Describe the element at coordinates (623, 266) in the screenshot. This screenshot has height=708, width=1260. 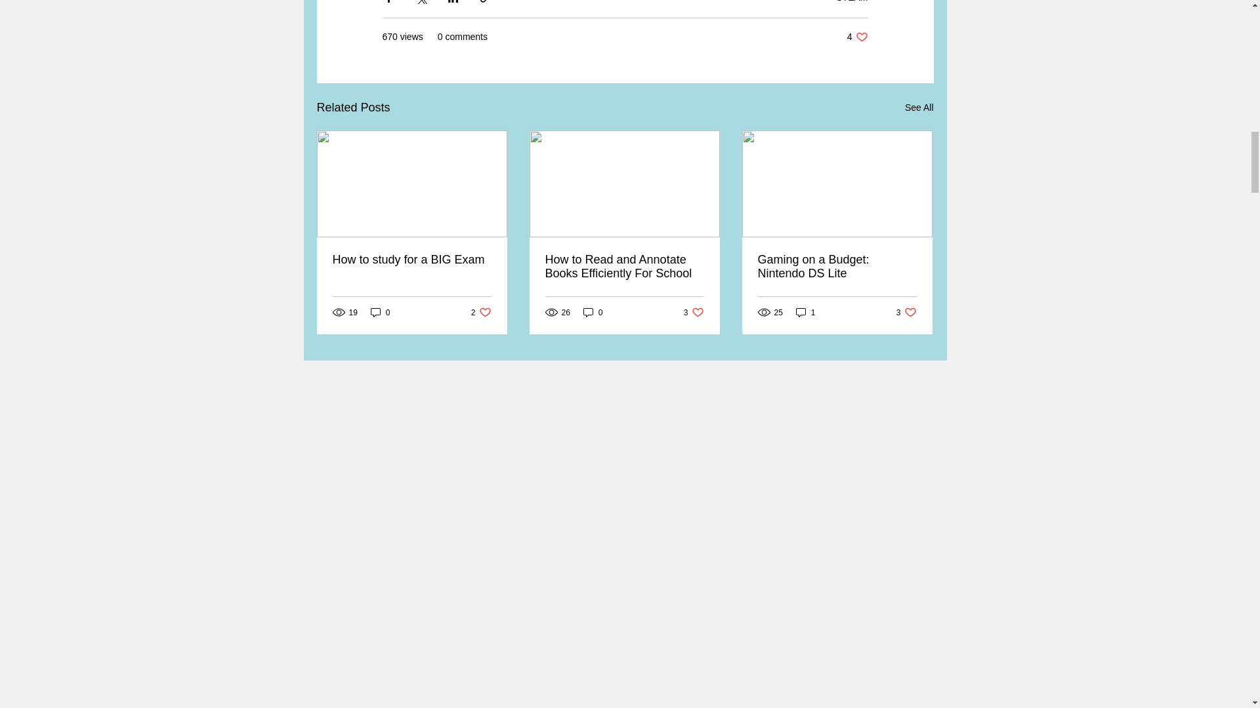
I see `See All` at that location.